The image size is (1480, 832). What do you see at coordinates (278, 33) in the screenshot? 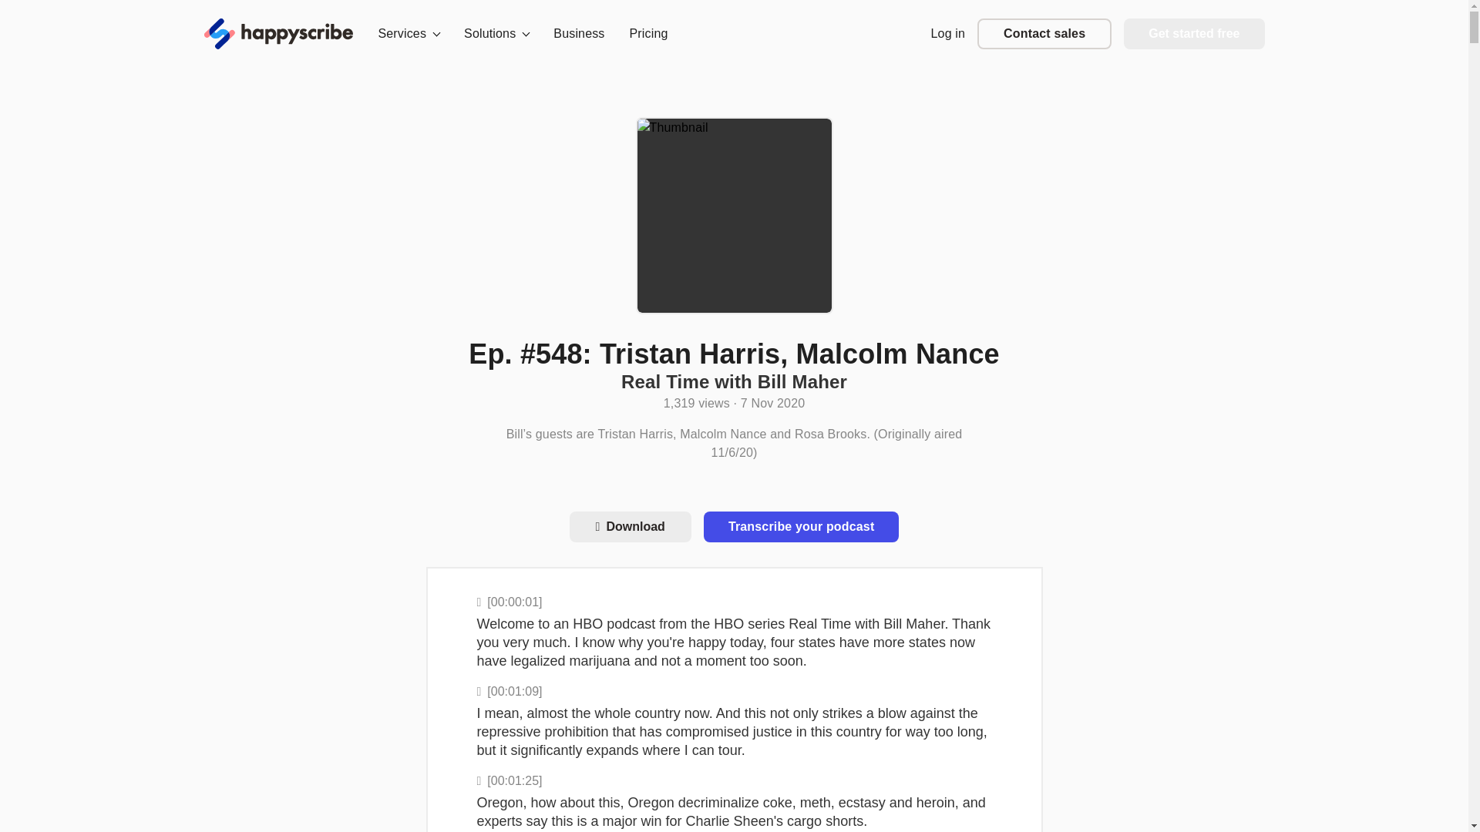
I see `Happy Scribe Home` at bounding box center [278, 33].